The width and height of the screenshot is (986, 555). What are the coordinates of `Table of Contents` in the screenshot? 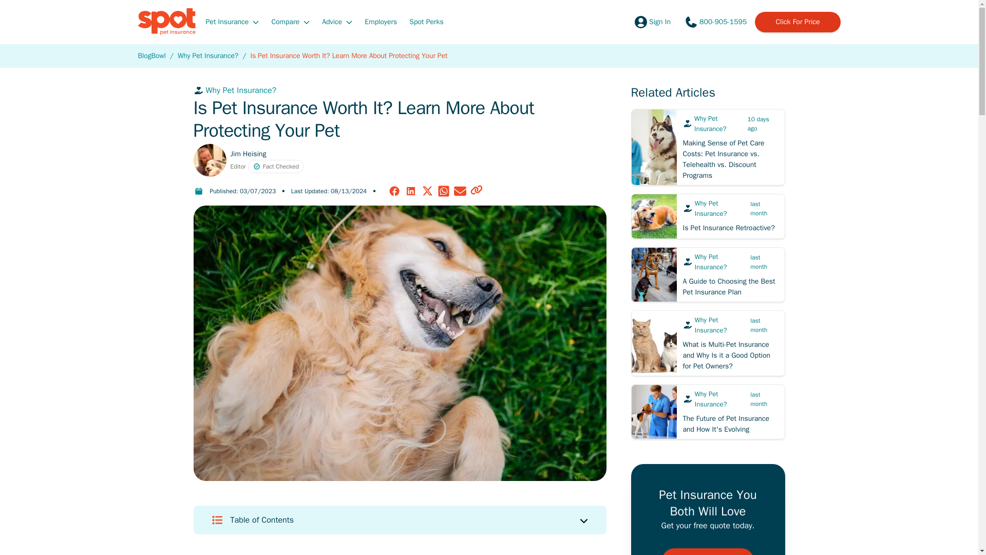 It's located at (400, 520).